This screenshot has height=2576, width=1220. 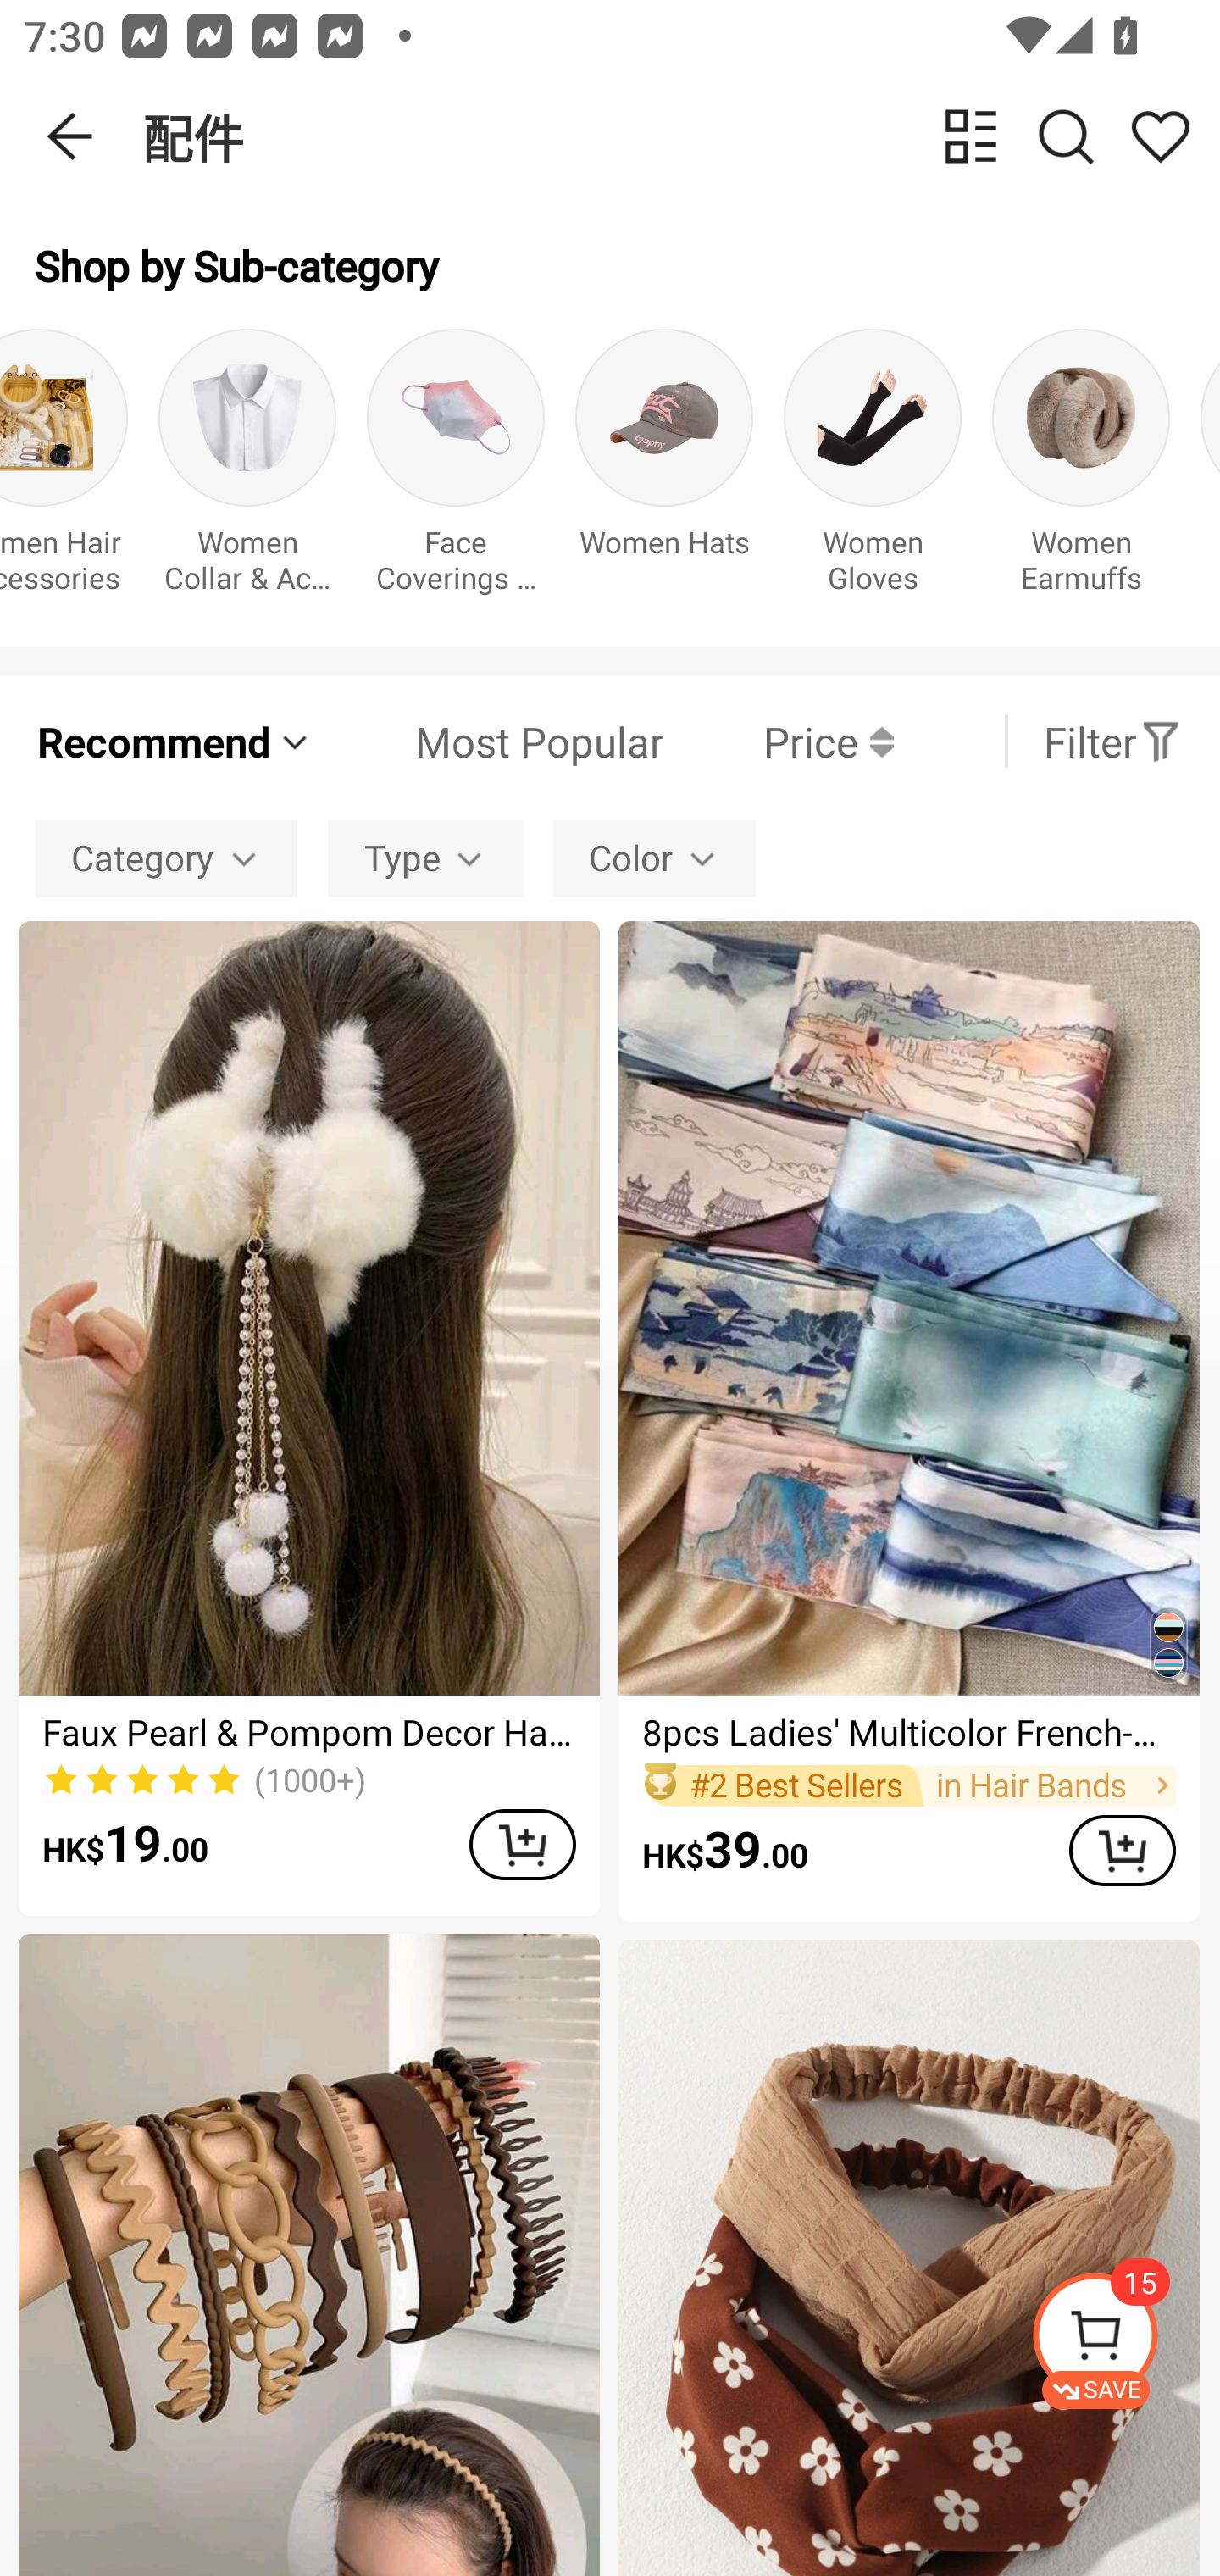 What do you see at coordinates (1112, 741) in the screenshot?
I see `Filter` at bounding box center [1112, 741].